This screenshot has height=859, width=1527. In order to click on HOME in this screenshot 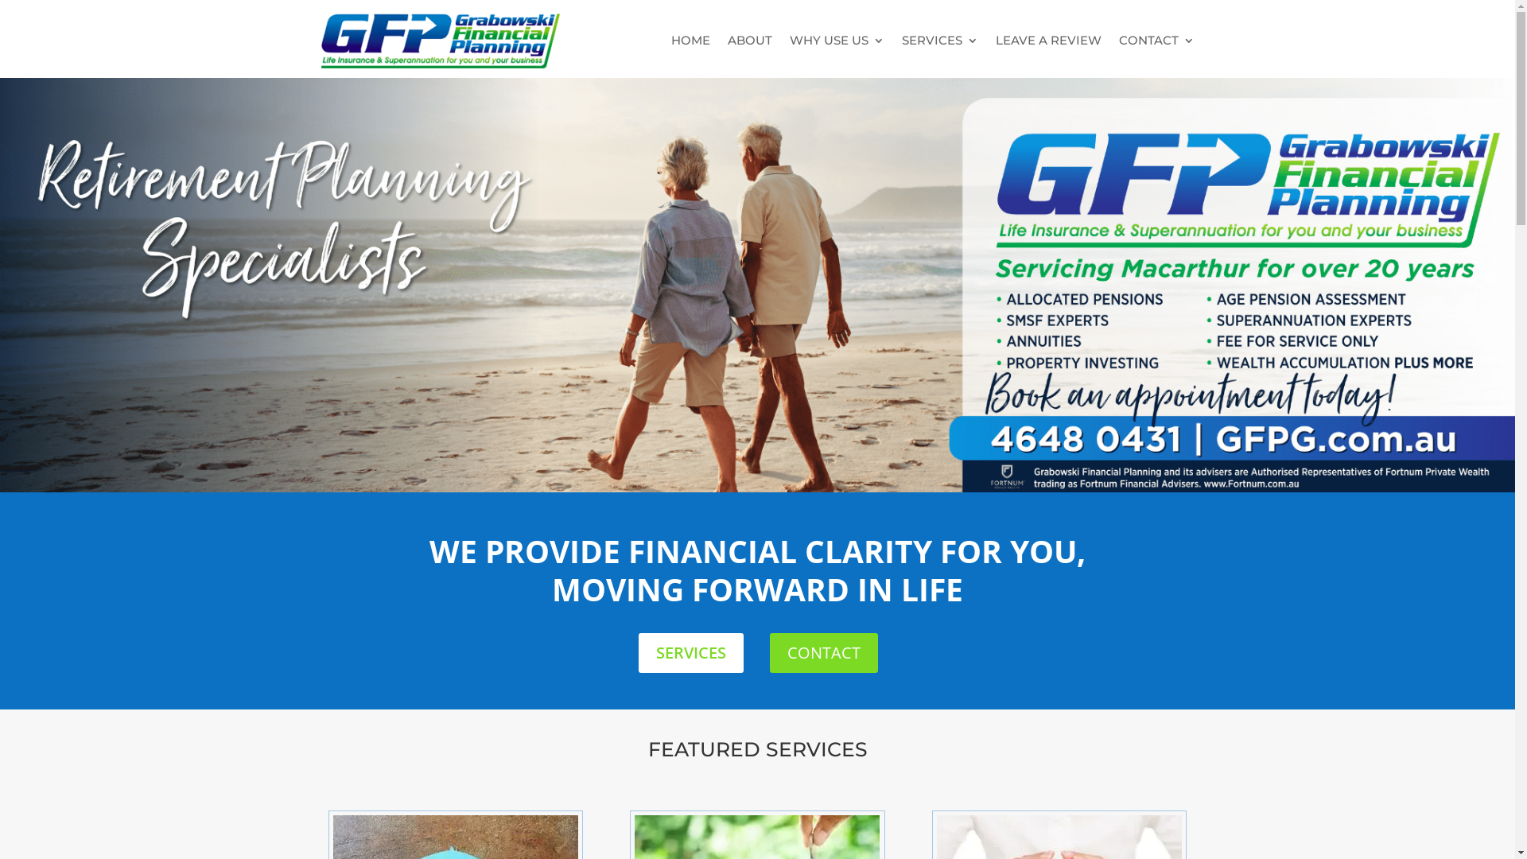, I will do `click(690, 41)`.